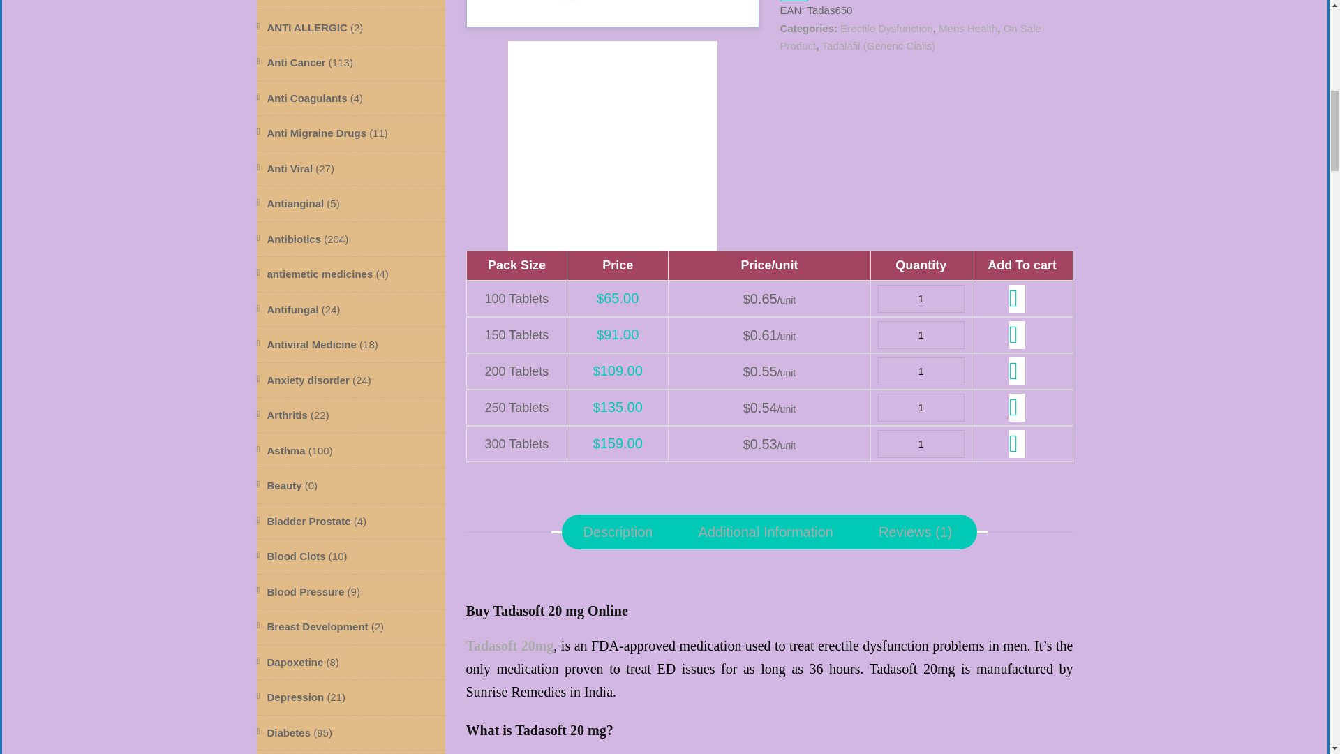 This screenshot has height=754, width=1340. What do you see at coordinates (921, 407) in the screenshot?
I see `Qty` at bounding box center [921, 407].